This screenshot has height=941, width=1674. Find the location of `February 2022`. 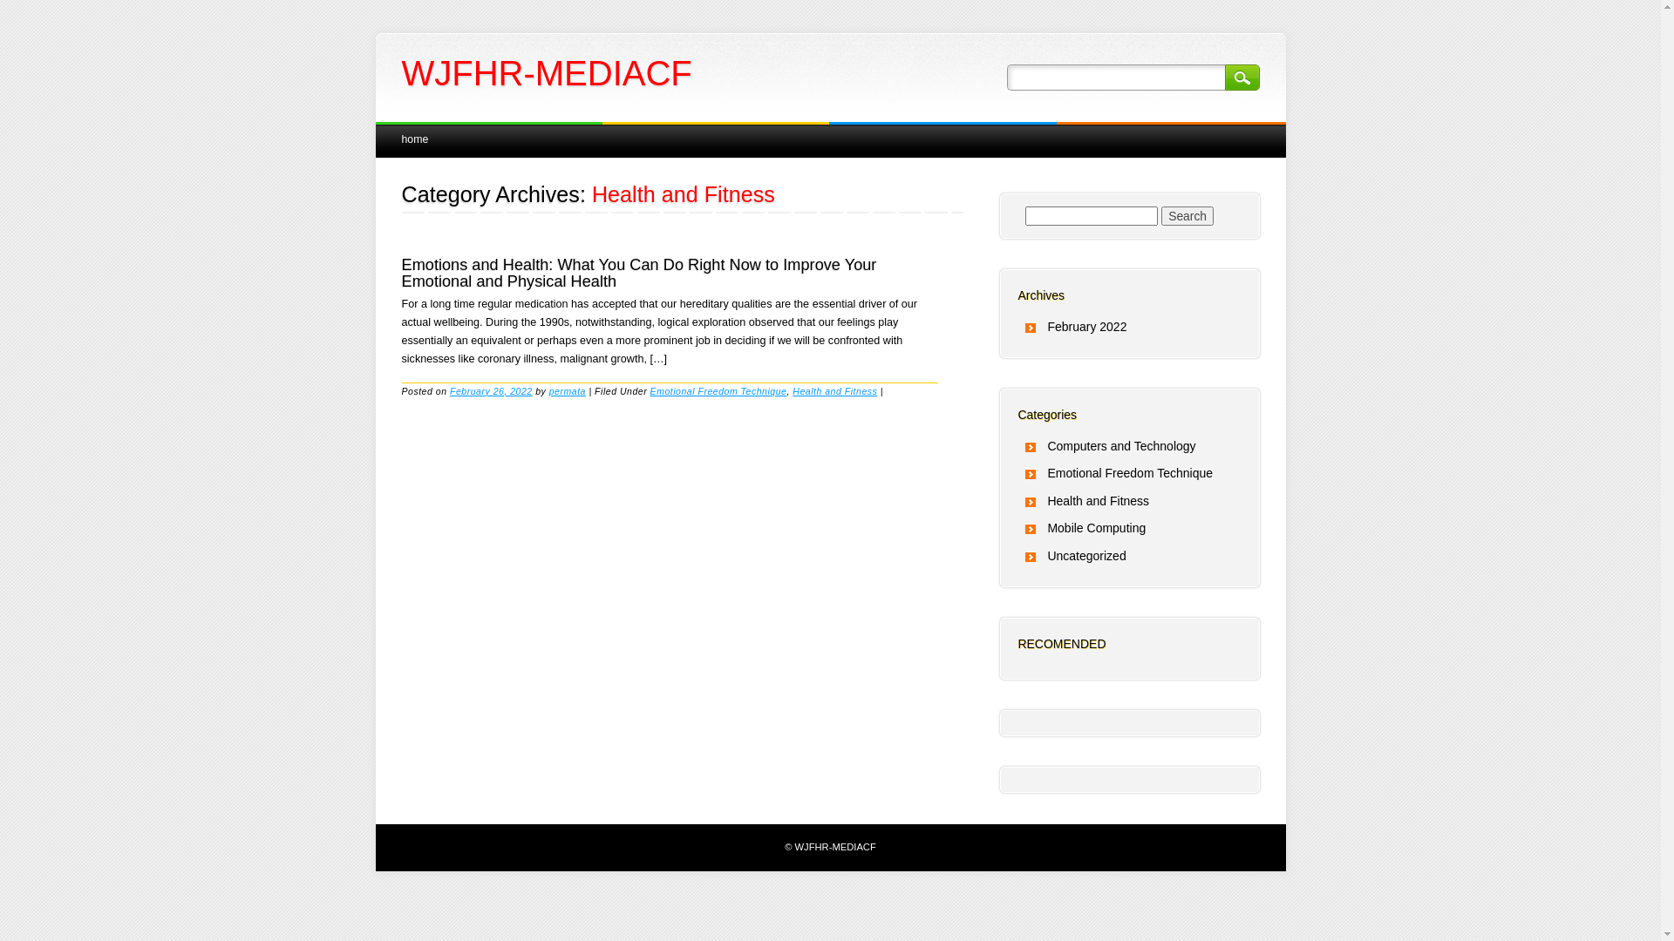

February 2022 is located at coordinates (1086, 327).